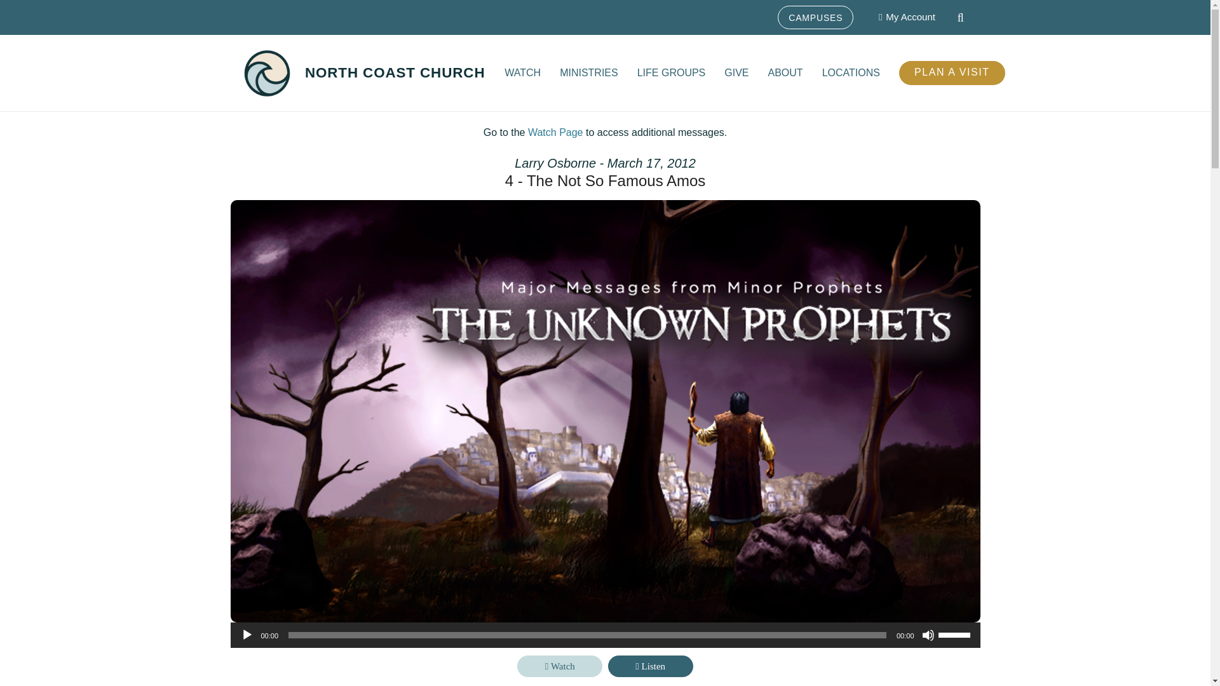  Describe the element at coordinates (588, 72) in the screenshot. I see `MINISTRIES` at that location.